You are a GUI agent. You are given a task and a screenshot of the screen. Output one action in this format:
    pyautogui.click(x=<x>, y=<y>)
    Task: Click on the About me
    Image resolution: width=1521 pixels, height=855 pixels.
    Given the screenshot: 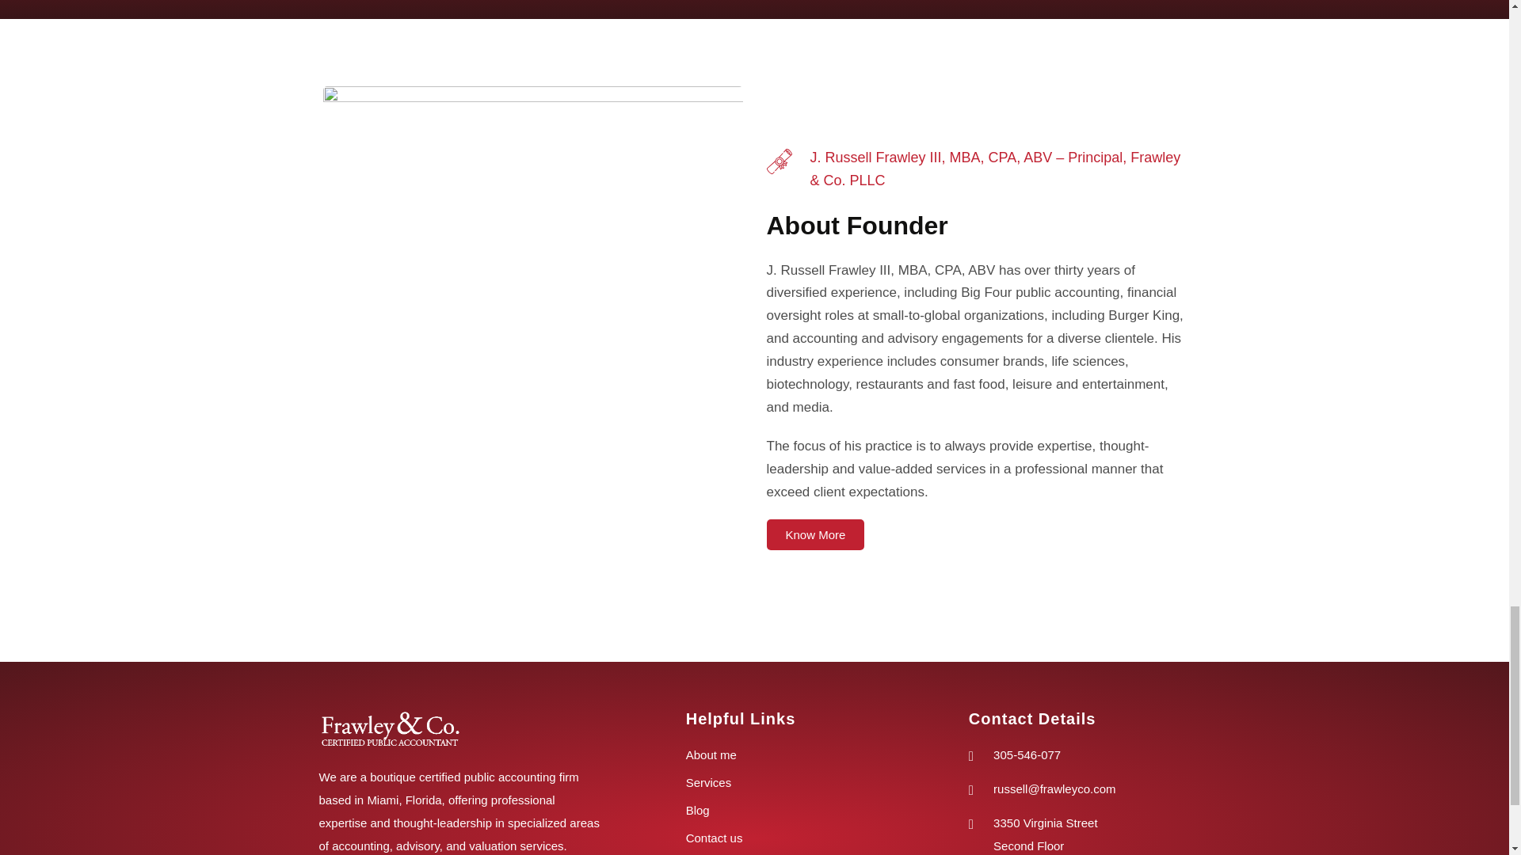 What is the action you would take?
    pyautogui.click(x=799, y=755)
    